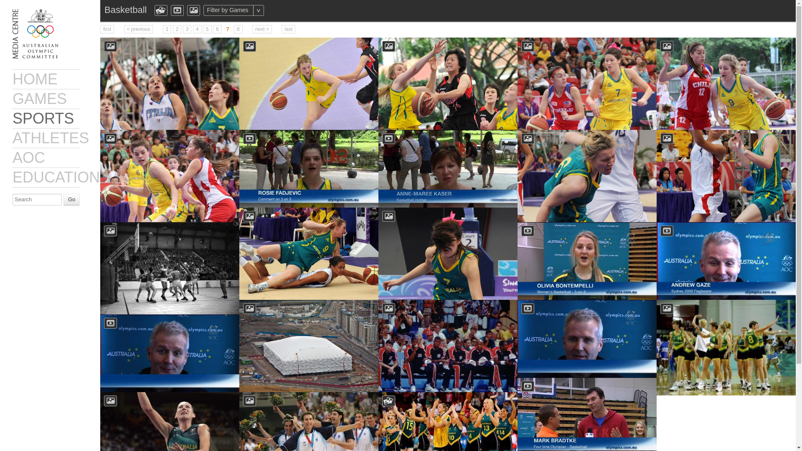 Image resolution: width=802 pixels, height=451 pixels. What do you see at coordinates (51, 138) in the screenshot?
I see `ATHLETES` at bounding box center [51, 138].